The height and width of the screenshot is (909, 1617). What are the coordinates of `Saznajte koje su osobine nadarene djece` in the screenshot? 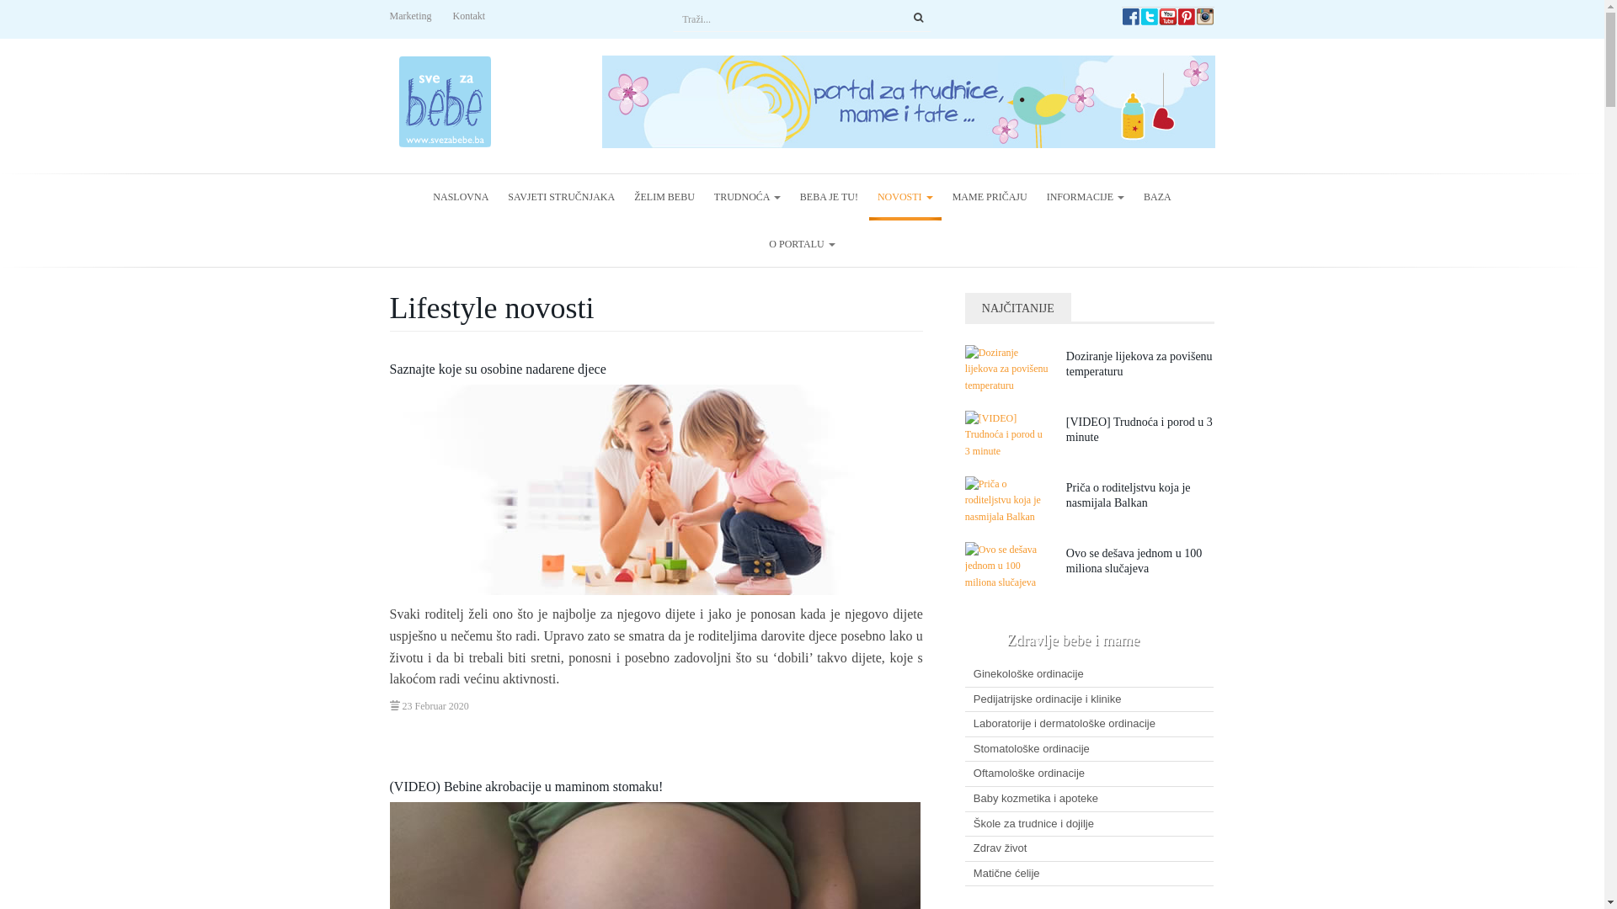 It's located at (497, 369).